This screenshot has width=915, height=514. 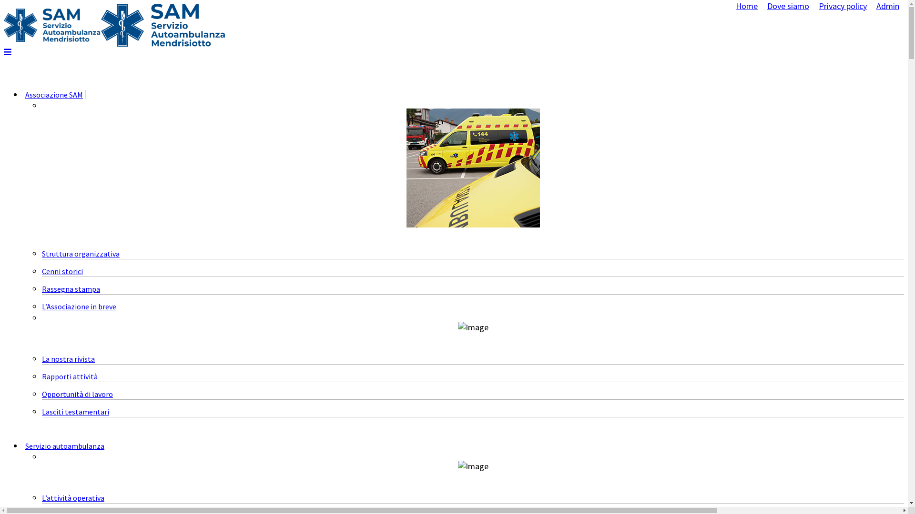 What do you see at coordinates (888, 6) in the screenshot?
I see `Admin` at bounding box center [888, 6].